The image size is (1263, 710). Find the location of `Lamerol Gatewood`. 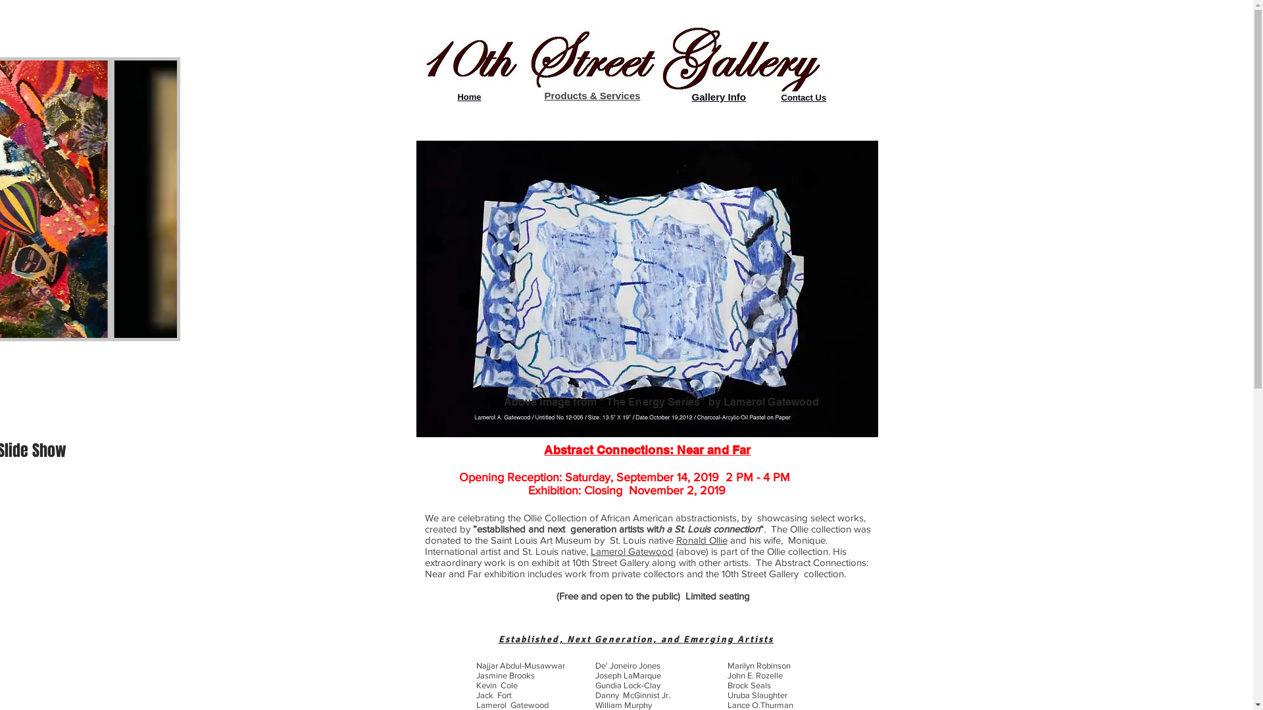

Lamerol Gatewood is located at coordinates (632, 551).